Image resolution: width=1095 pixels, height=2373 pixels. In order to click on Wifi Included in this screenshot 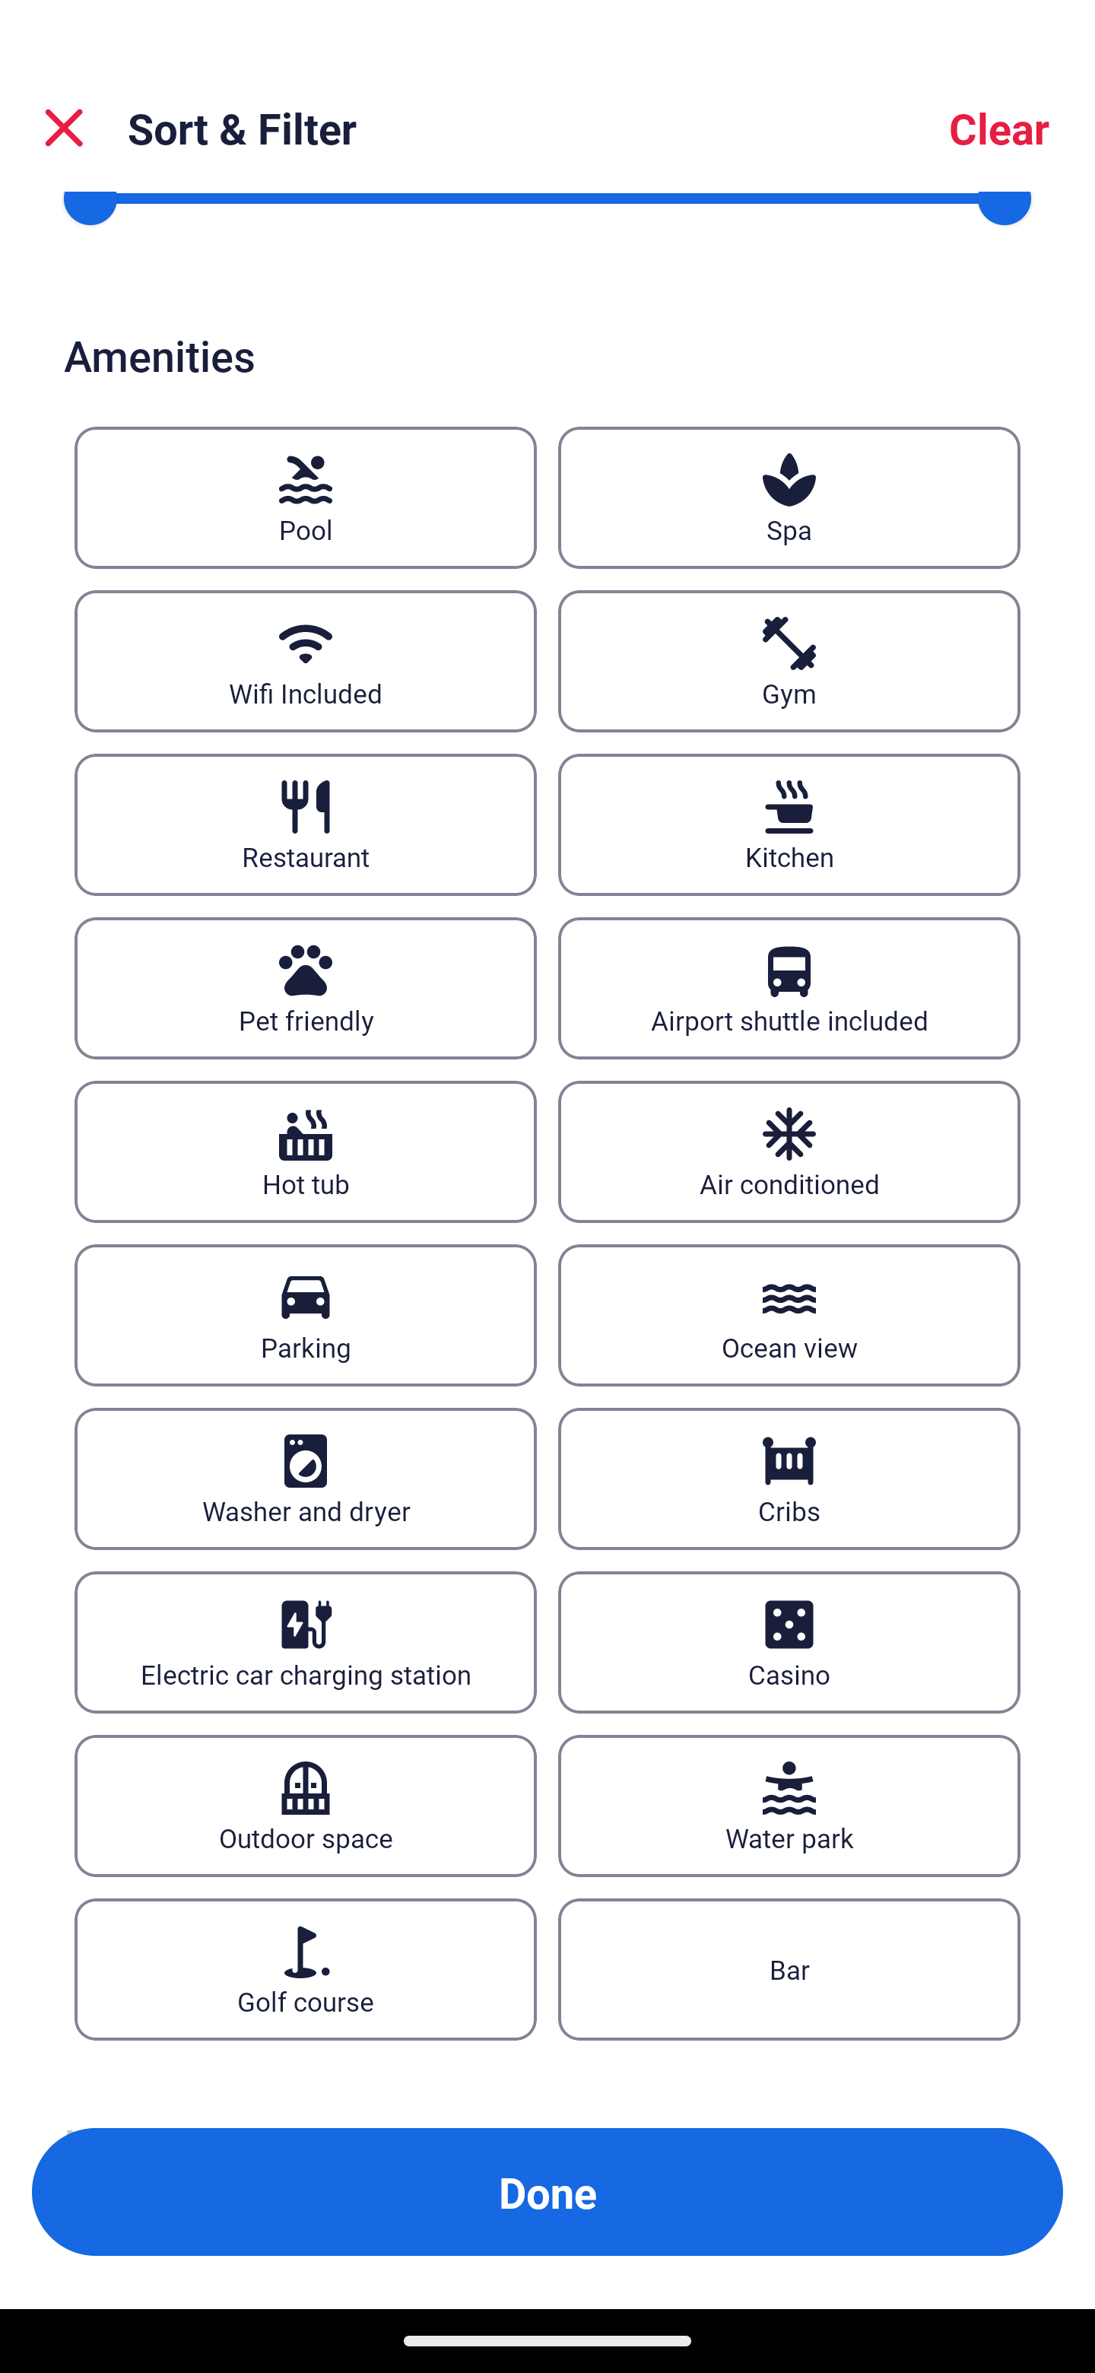, I will do `click(305, 662)`.